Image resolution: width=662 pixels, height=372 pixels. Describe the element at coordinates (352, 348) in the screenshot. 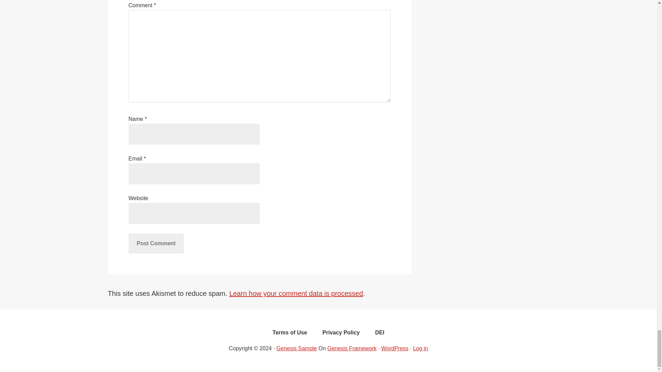

I see `Genesis Framework` at that location.